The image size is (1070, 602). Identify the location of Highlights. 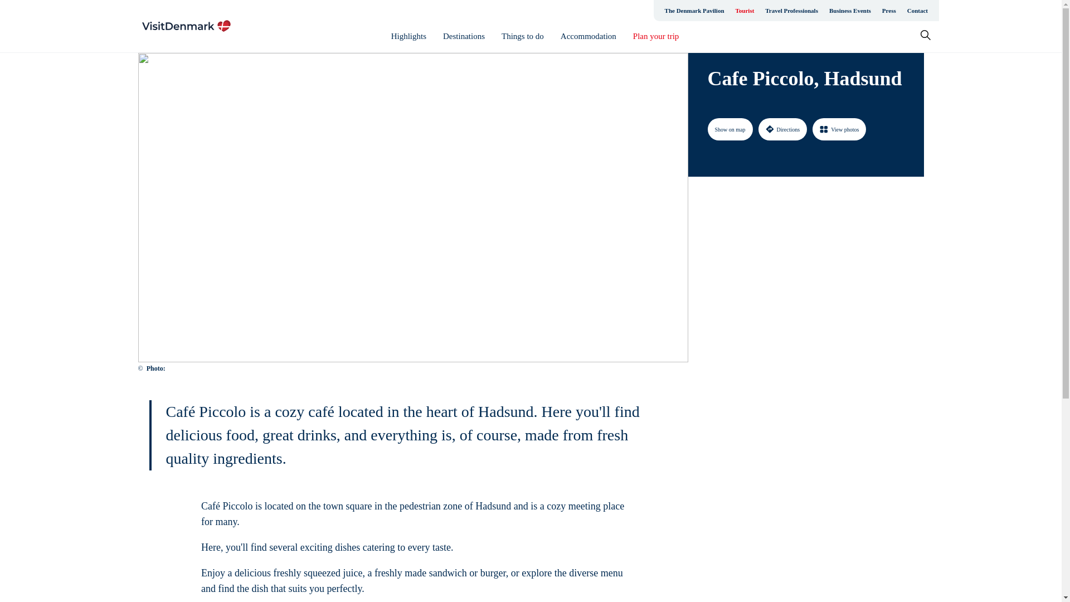
(408, 36).